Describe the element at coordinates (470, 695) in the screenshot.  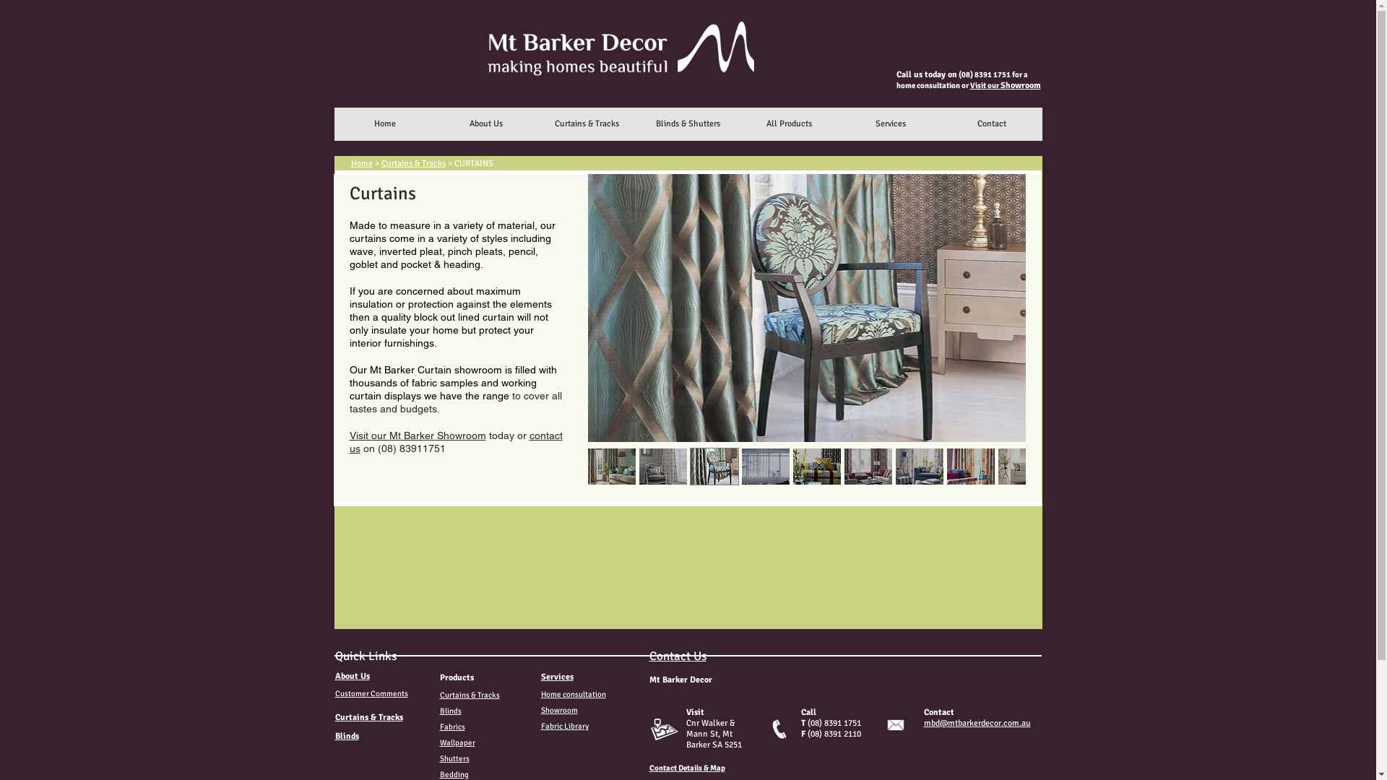
I see `Curtains & Tracks` at that location.